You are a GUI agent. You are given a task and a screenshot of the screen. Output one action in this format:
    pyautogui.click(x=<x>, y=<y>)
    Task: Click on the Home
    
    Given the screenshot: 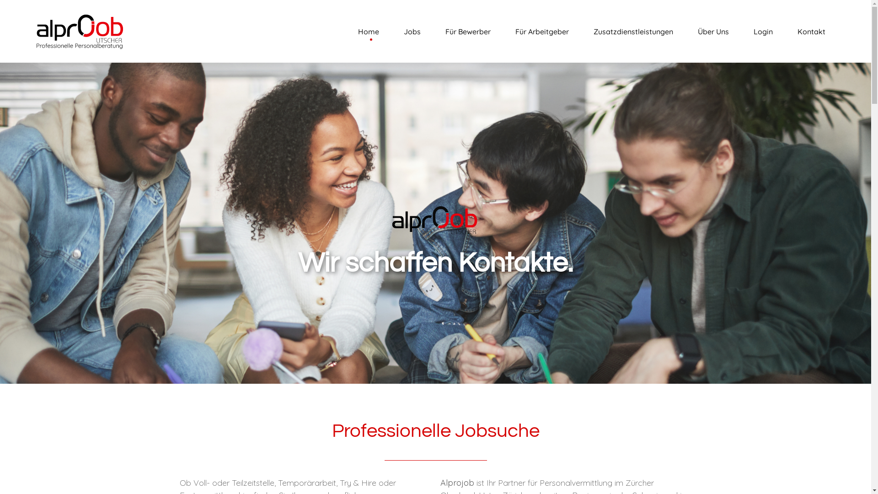 What is the action you would take?
    pyautogui.click(x=369, y=31)
    